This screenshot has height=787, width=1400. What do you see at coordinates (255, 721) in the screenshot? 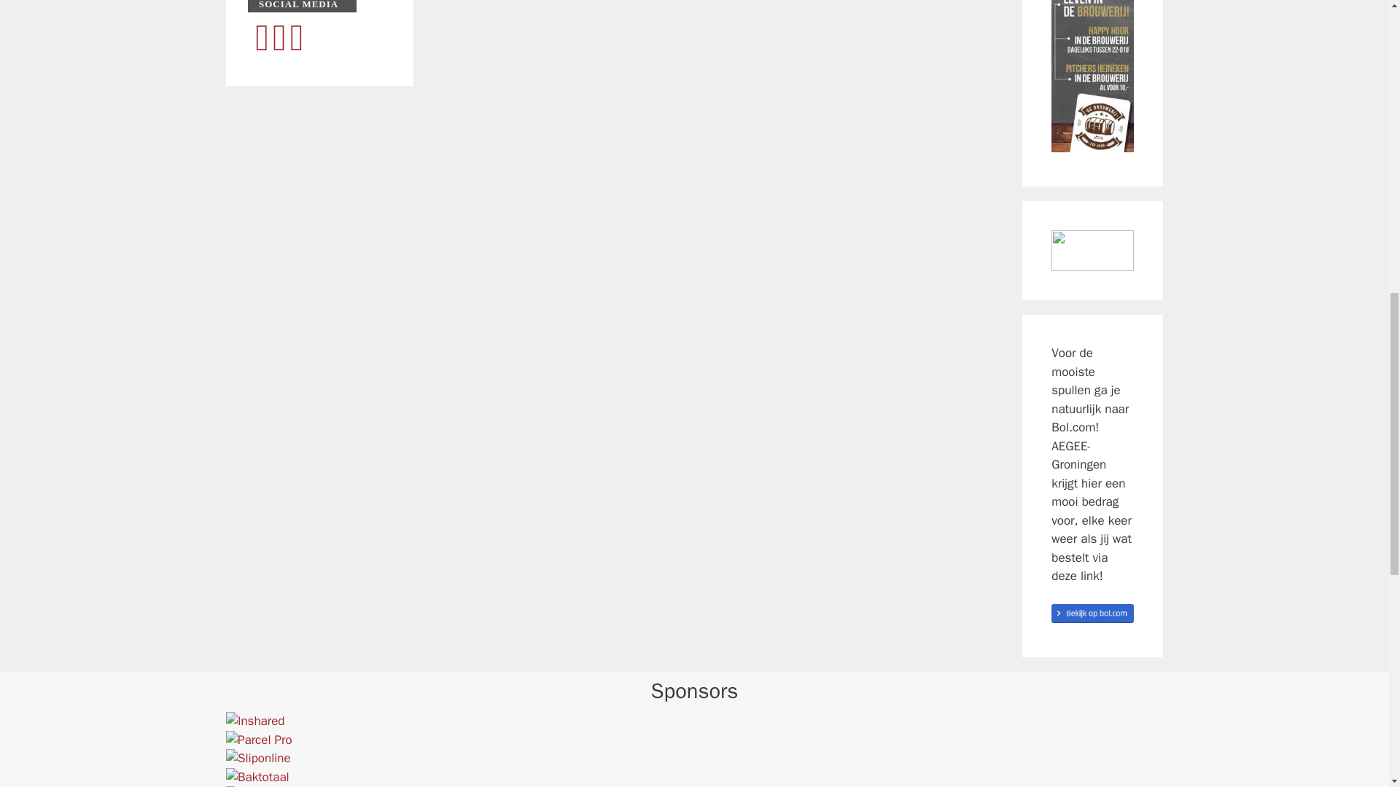
I see `Sliponline` at bounding box center [255, 721].